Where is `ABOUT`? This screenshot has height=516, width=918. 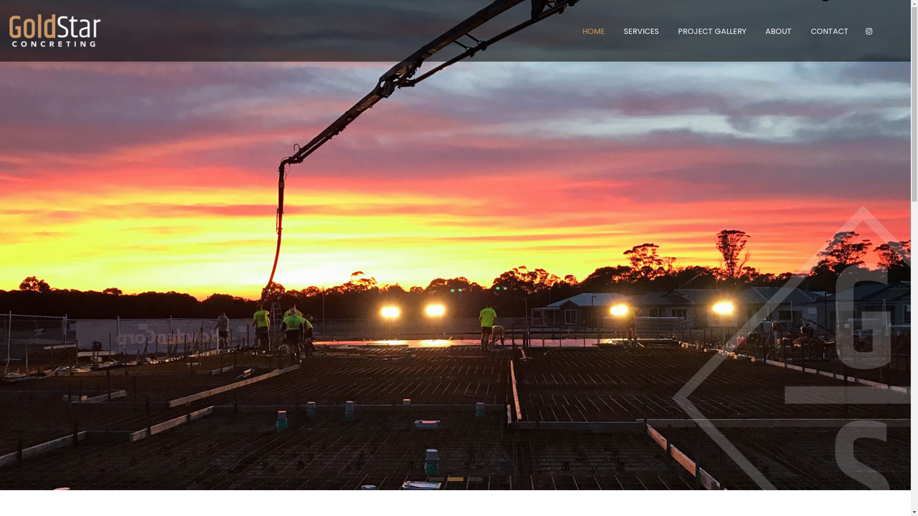 ABOUT is located at coordinates (778, 32).